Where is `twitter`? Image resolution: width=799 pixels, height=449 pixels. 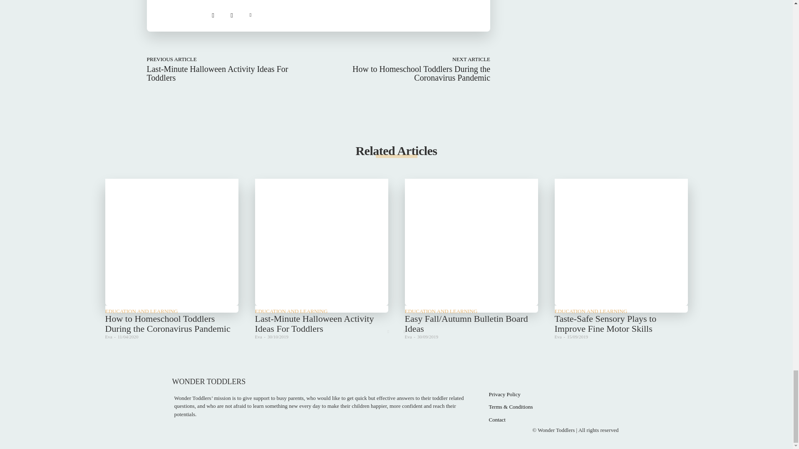 twitter is located at coordinates (250, 13).